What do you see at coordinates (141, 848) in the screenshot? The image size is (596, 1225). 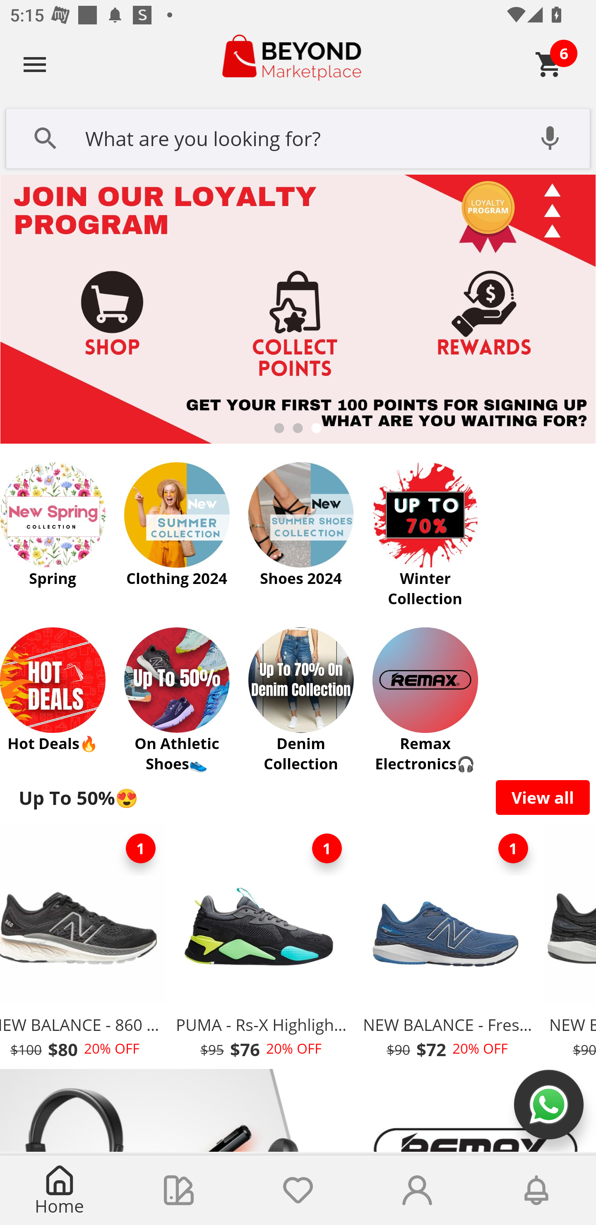 I see `1` at bounding box center [141, 848].